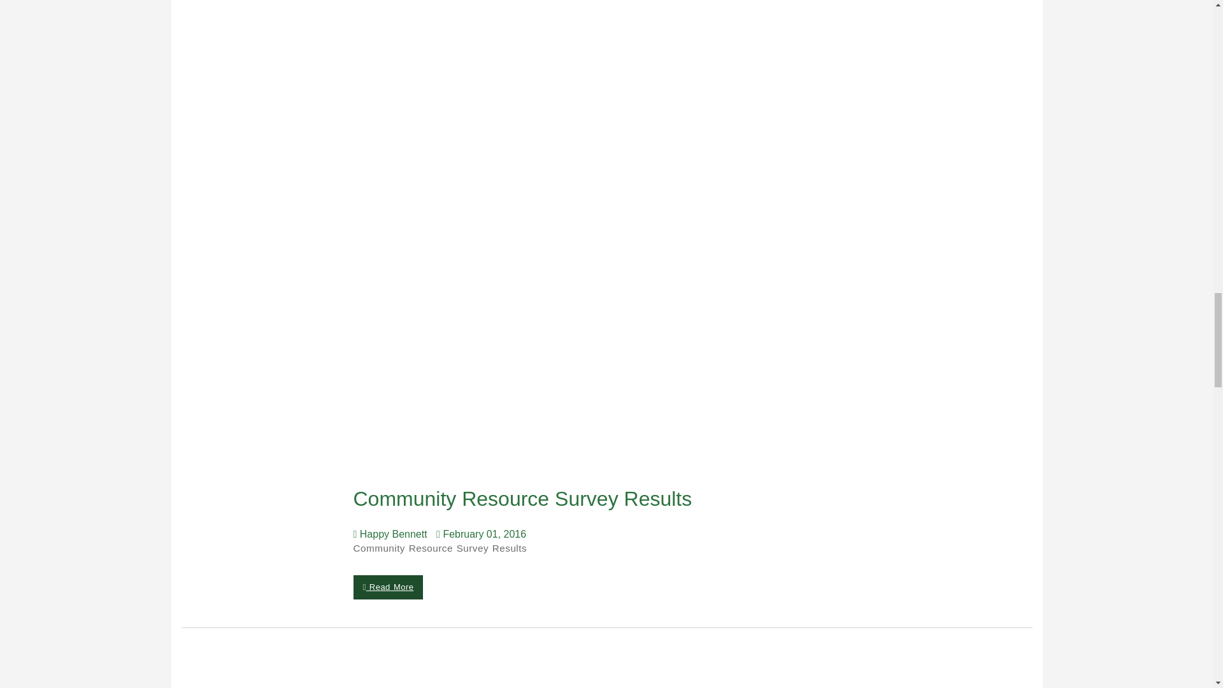 This screenshot has height=688, width=1223. What do you see at coordinates (484, 534) in the screenshot?
I see `February 01, 2016` at bounding box center [484, 534].